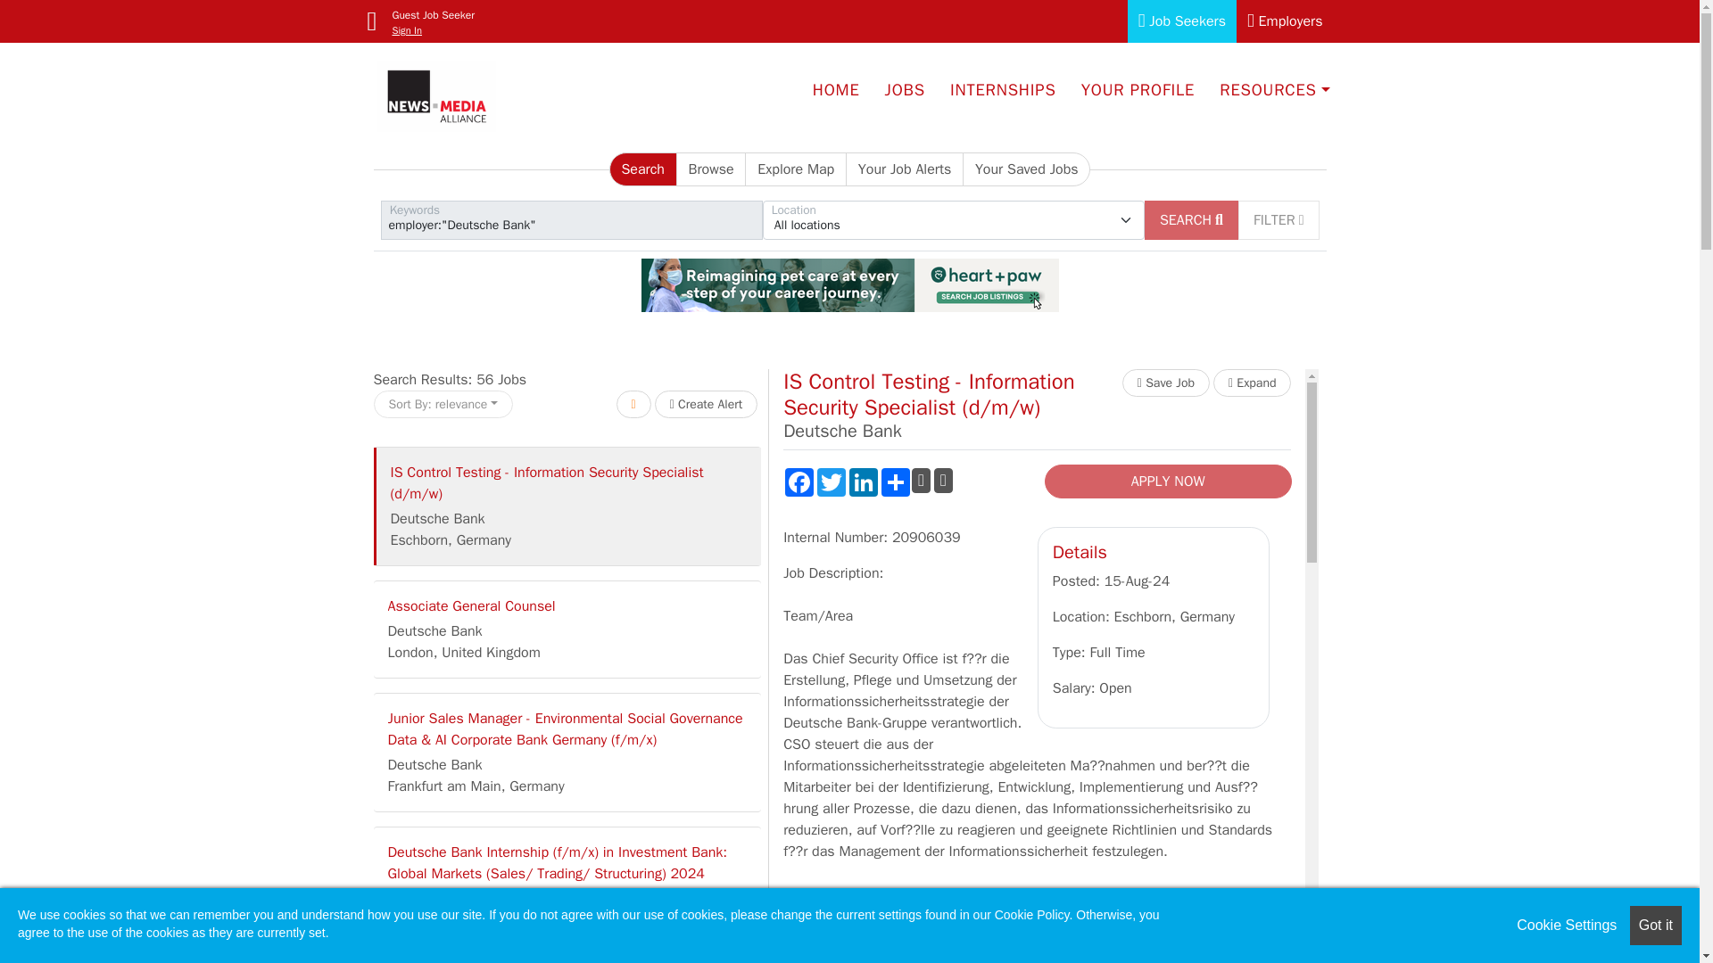  Describe the element at coordinates (1181, 21) in the screenshot. I see `Job Seekers` at that location.